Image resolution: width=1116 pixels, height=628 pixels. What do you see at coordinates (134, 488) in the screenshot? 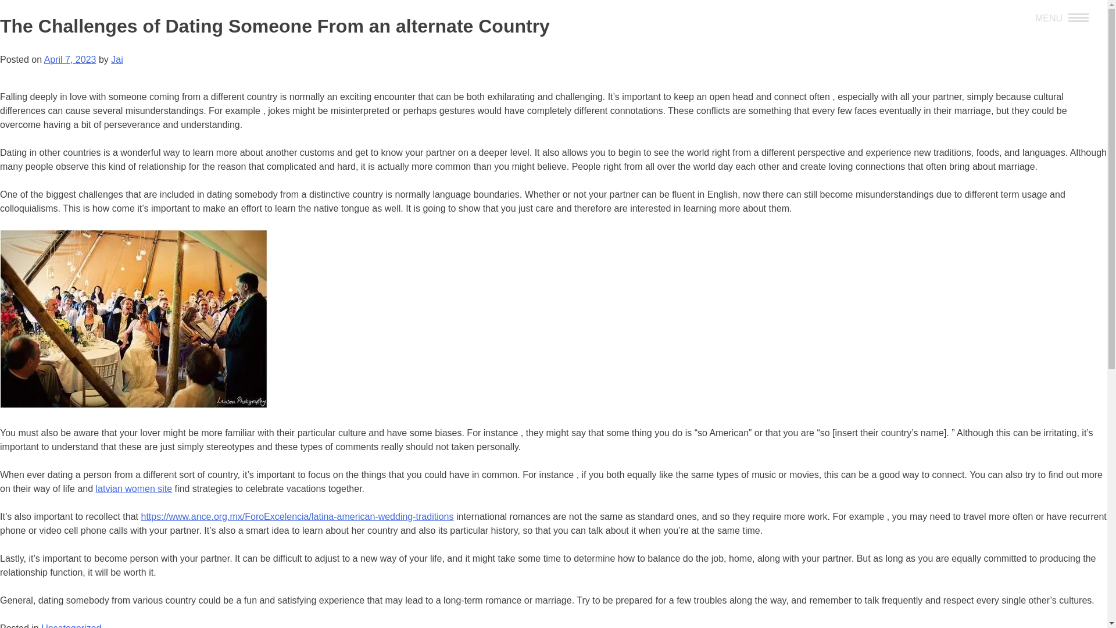
I see `latvian women site` at bounding box center [134, 488].